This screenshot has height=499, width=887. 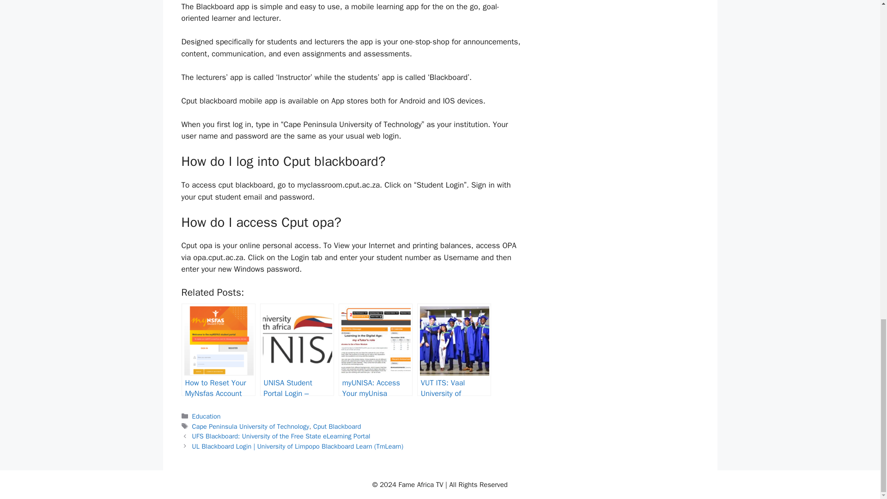 I want to click on Cape Peninsula University of Technology, so click(x=251, y=426).